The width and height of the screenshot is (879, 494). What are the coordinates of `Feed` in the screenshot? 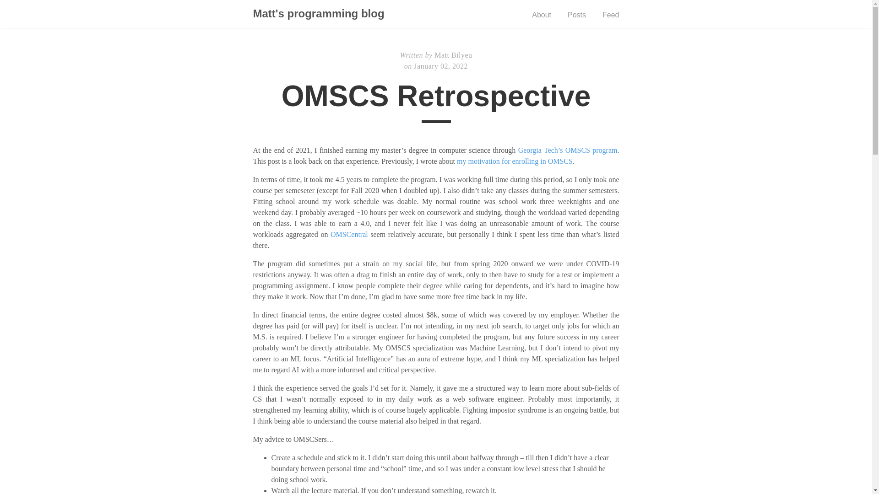 It's located at (610, 15).